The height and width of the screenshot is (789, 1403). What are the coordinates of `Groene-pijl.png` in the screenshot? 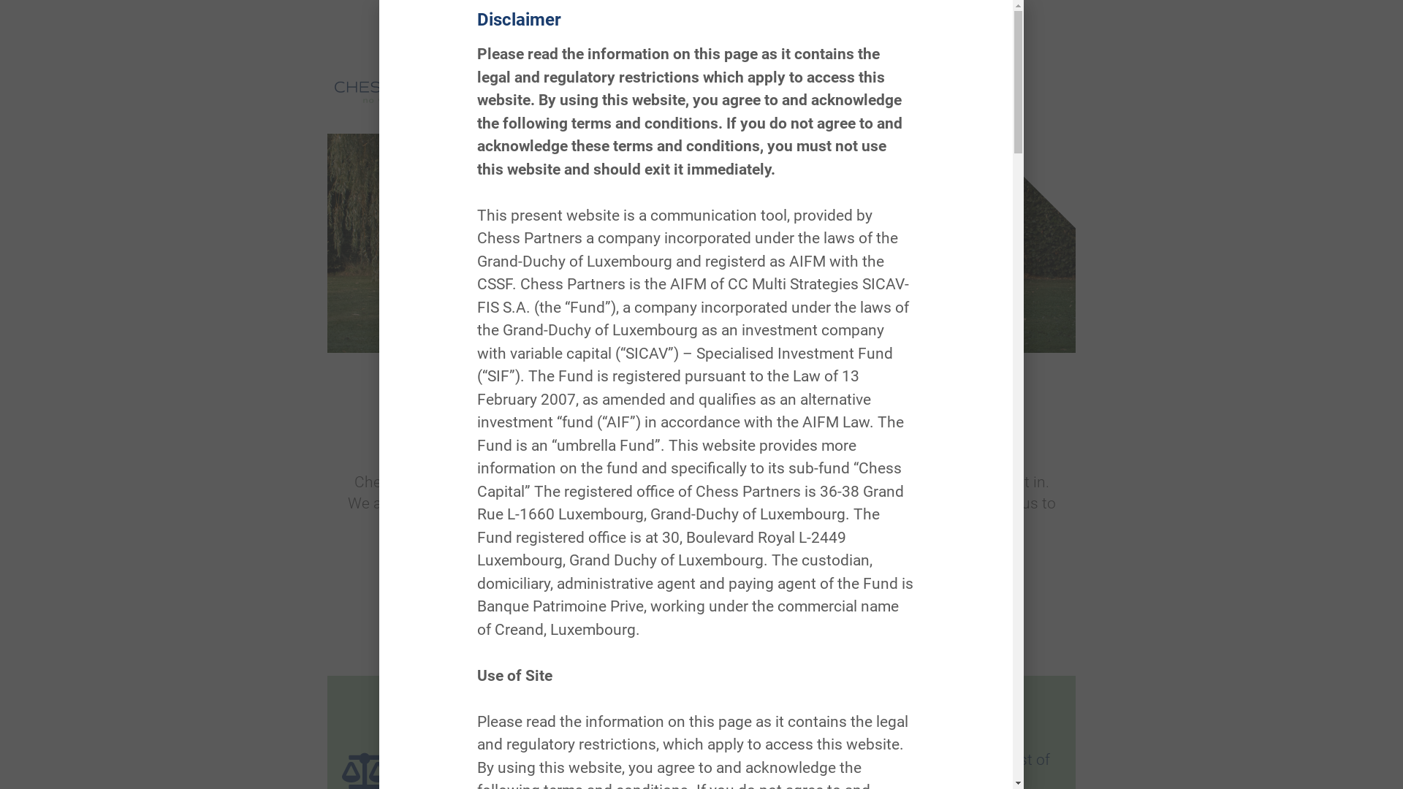 It's located at (701, 652).